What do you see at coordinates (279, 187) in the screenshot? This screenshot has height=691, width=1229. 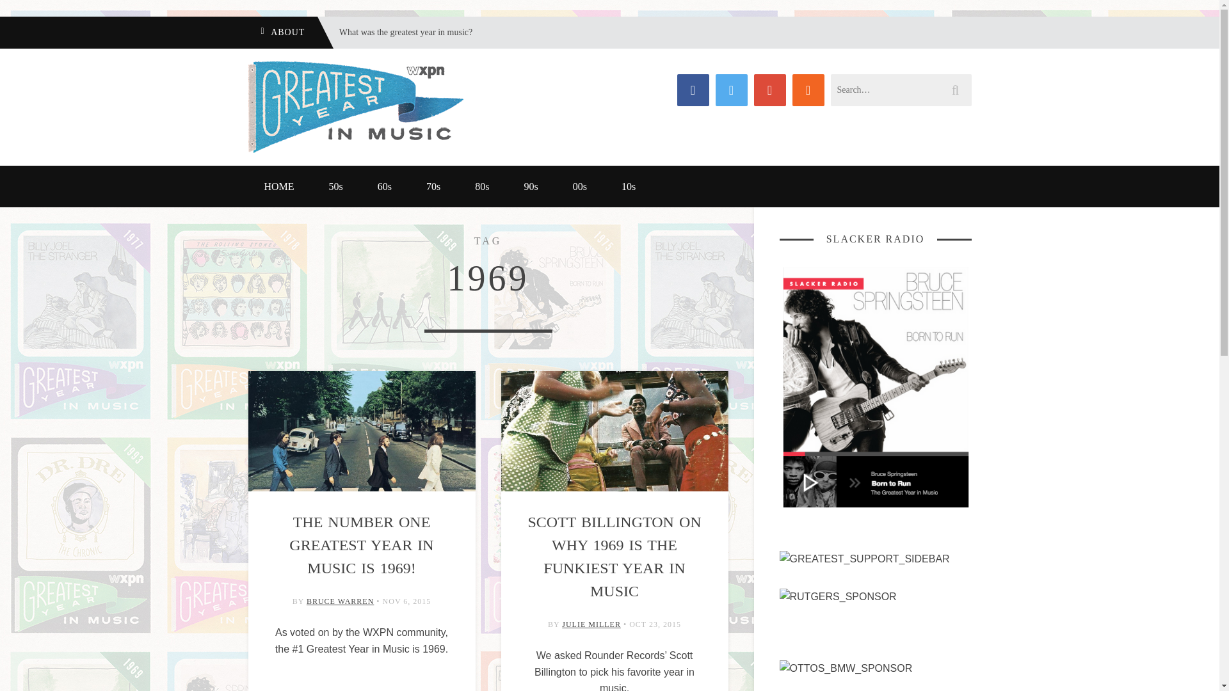 I see `HOME` at bounding box center [279, 187].